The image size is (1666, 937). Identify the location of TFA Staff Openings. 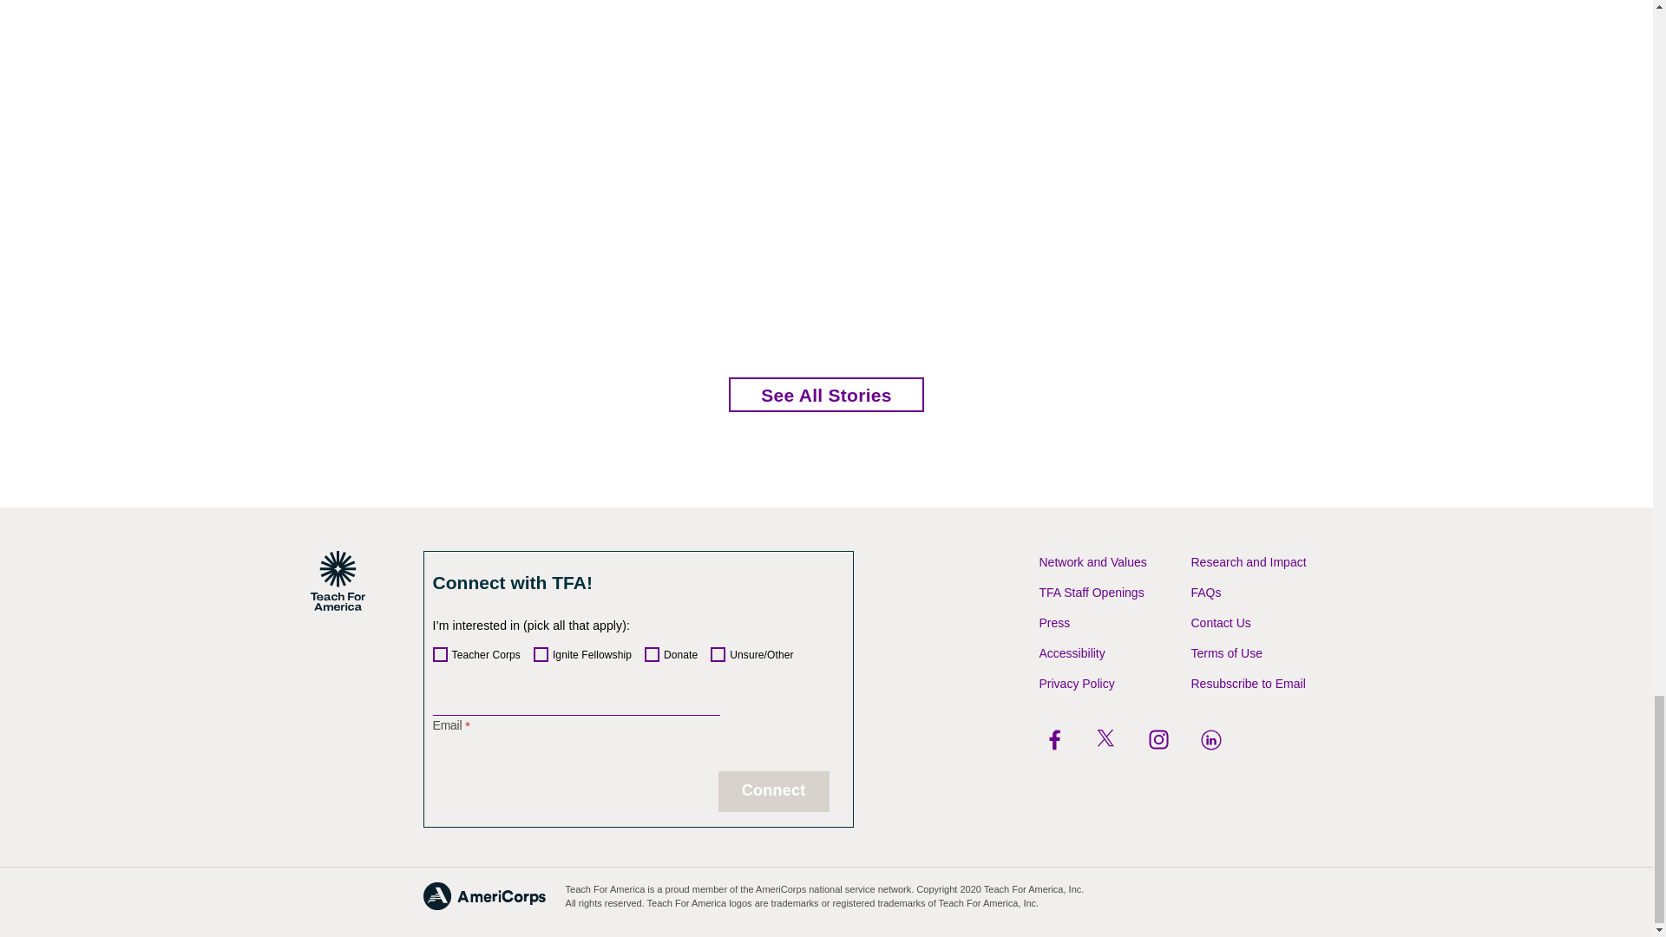
(1092, 593).